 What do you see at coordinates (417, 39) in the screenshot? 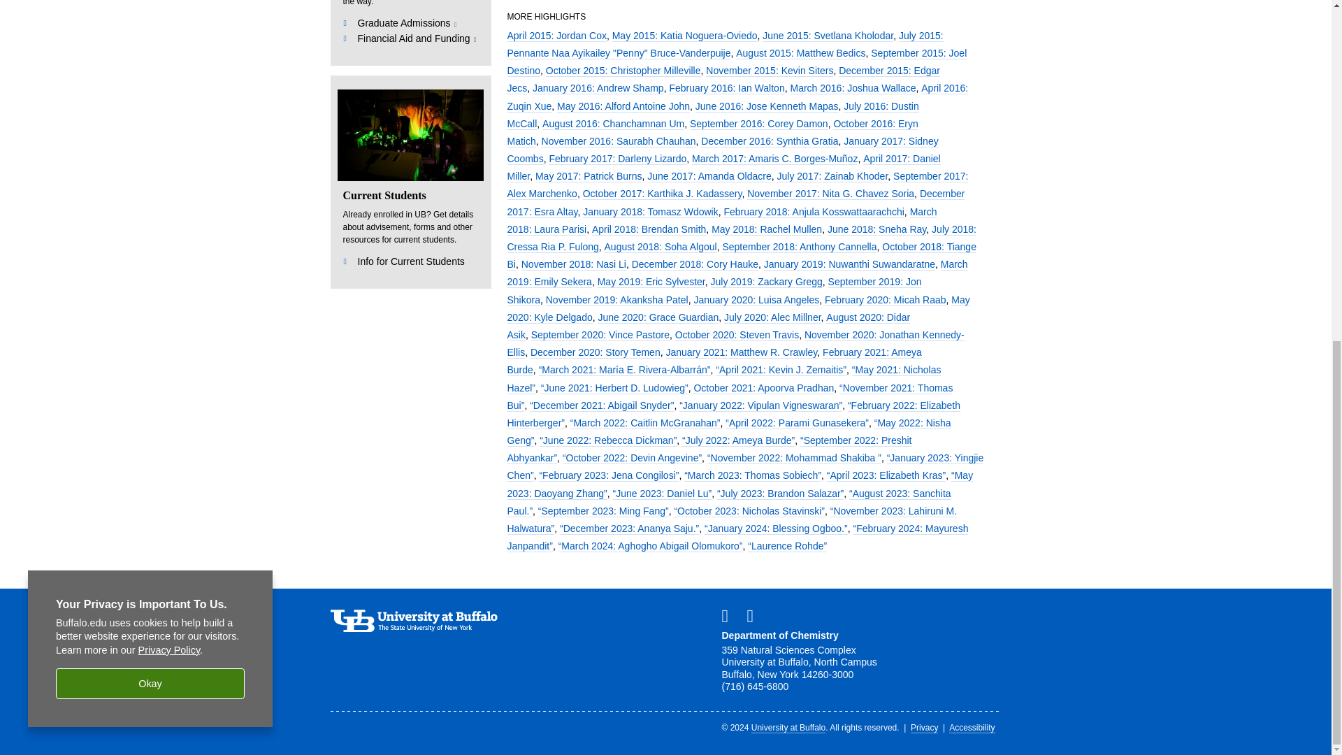
I see `This link opens a page in a new window or tab.` at bounding box center [417, 39].